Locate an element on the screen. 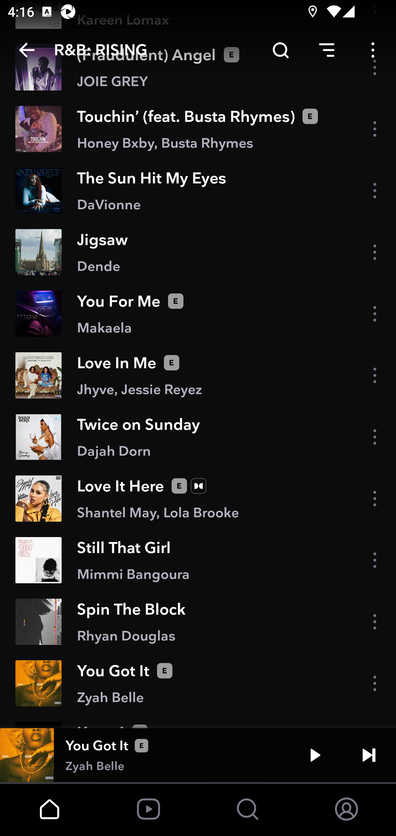 The image size is (396, 836). Spin The Block Rhyan Douglas is located at coordinates (198, 622).